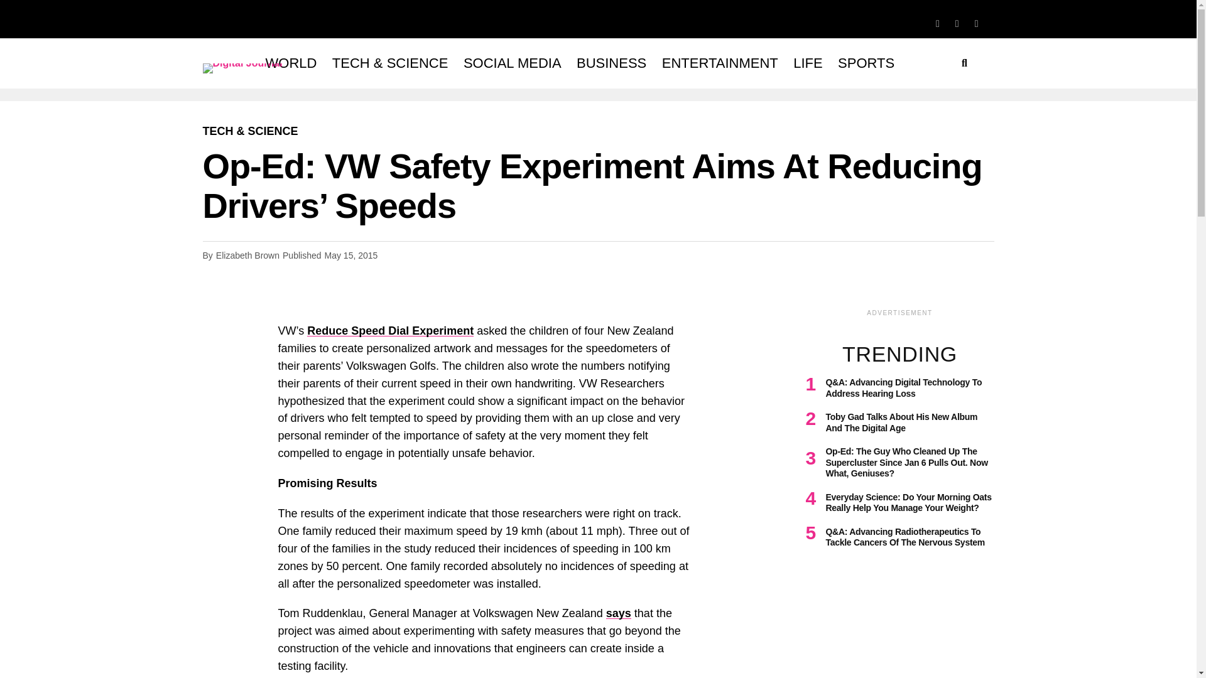 This screenshot has height=678, width=1206. What do you see at coordinates (808, 63) in the screenshot?
I see `LIFE` at bounding box center [808, 63].